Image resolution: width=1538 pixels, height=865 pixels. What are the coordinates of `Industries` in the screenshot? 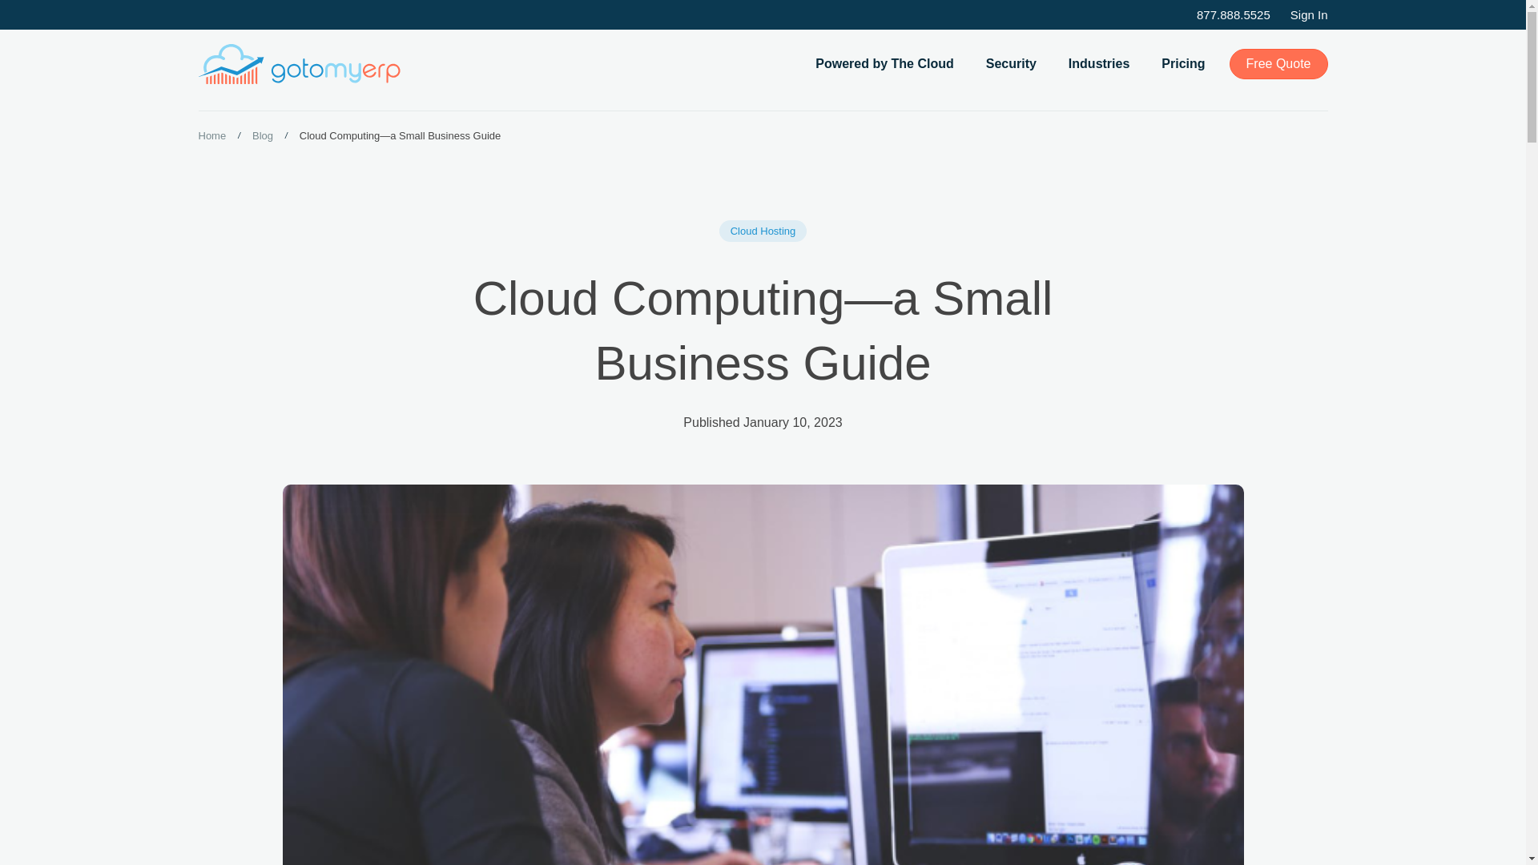 It's located at (1099, 63).